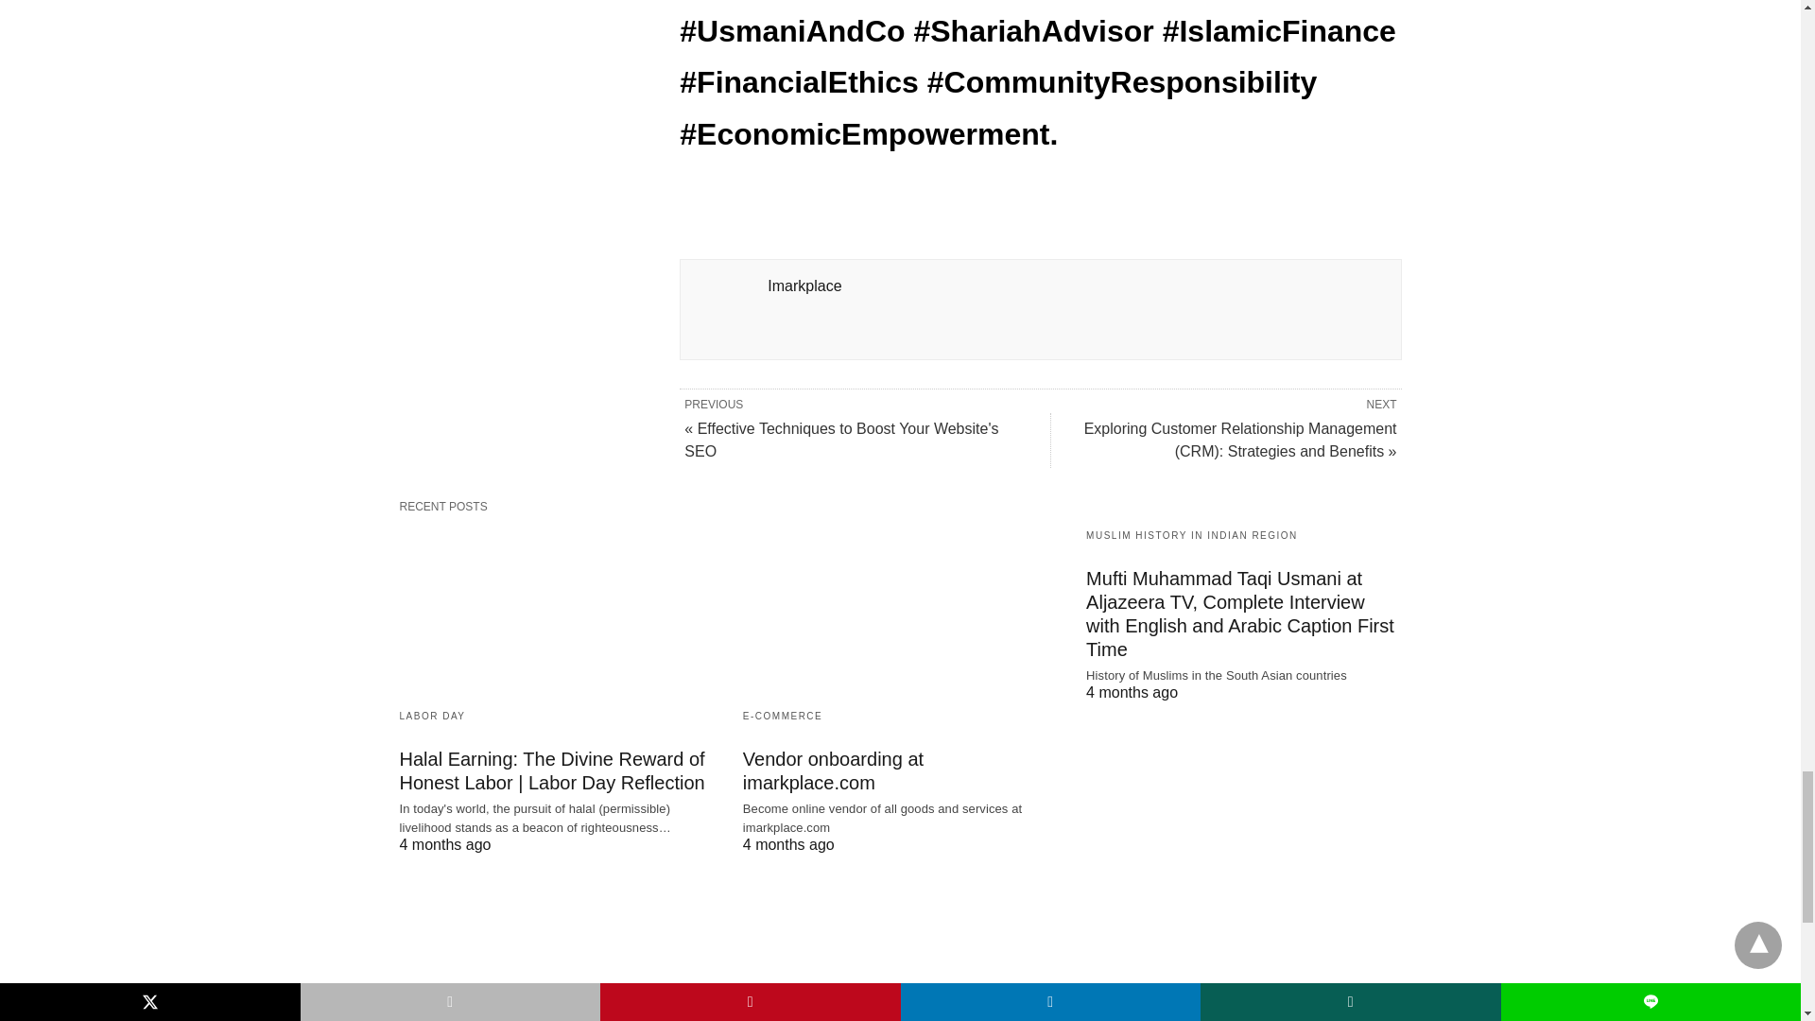 The width and height of the screenshot is (1815, 1021). I want to click on Vendor onboarding at imarkplace.com, so click(833, 770).